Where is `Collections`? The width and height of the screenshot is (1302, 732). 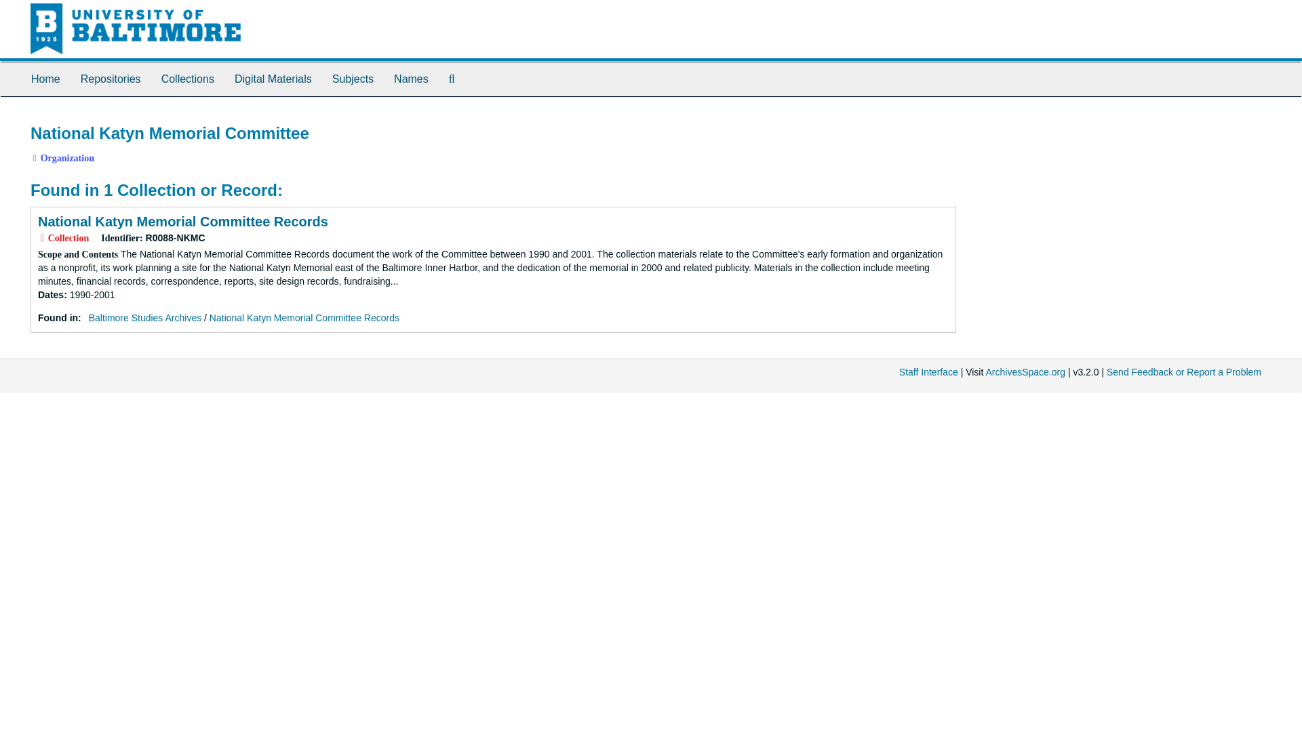 Collections is located at coordinates (187, 79).